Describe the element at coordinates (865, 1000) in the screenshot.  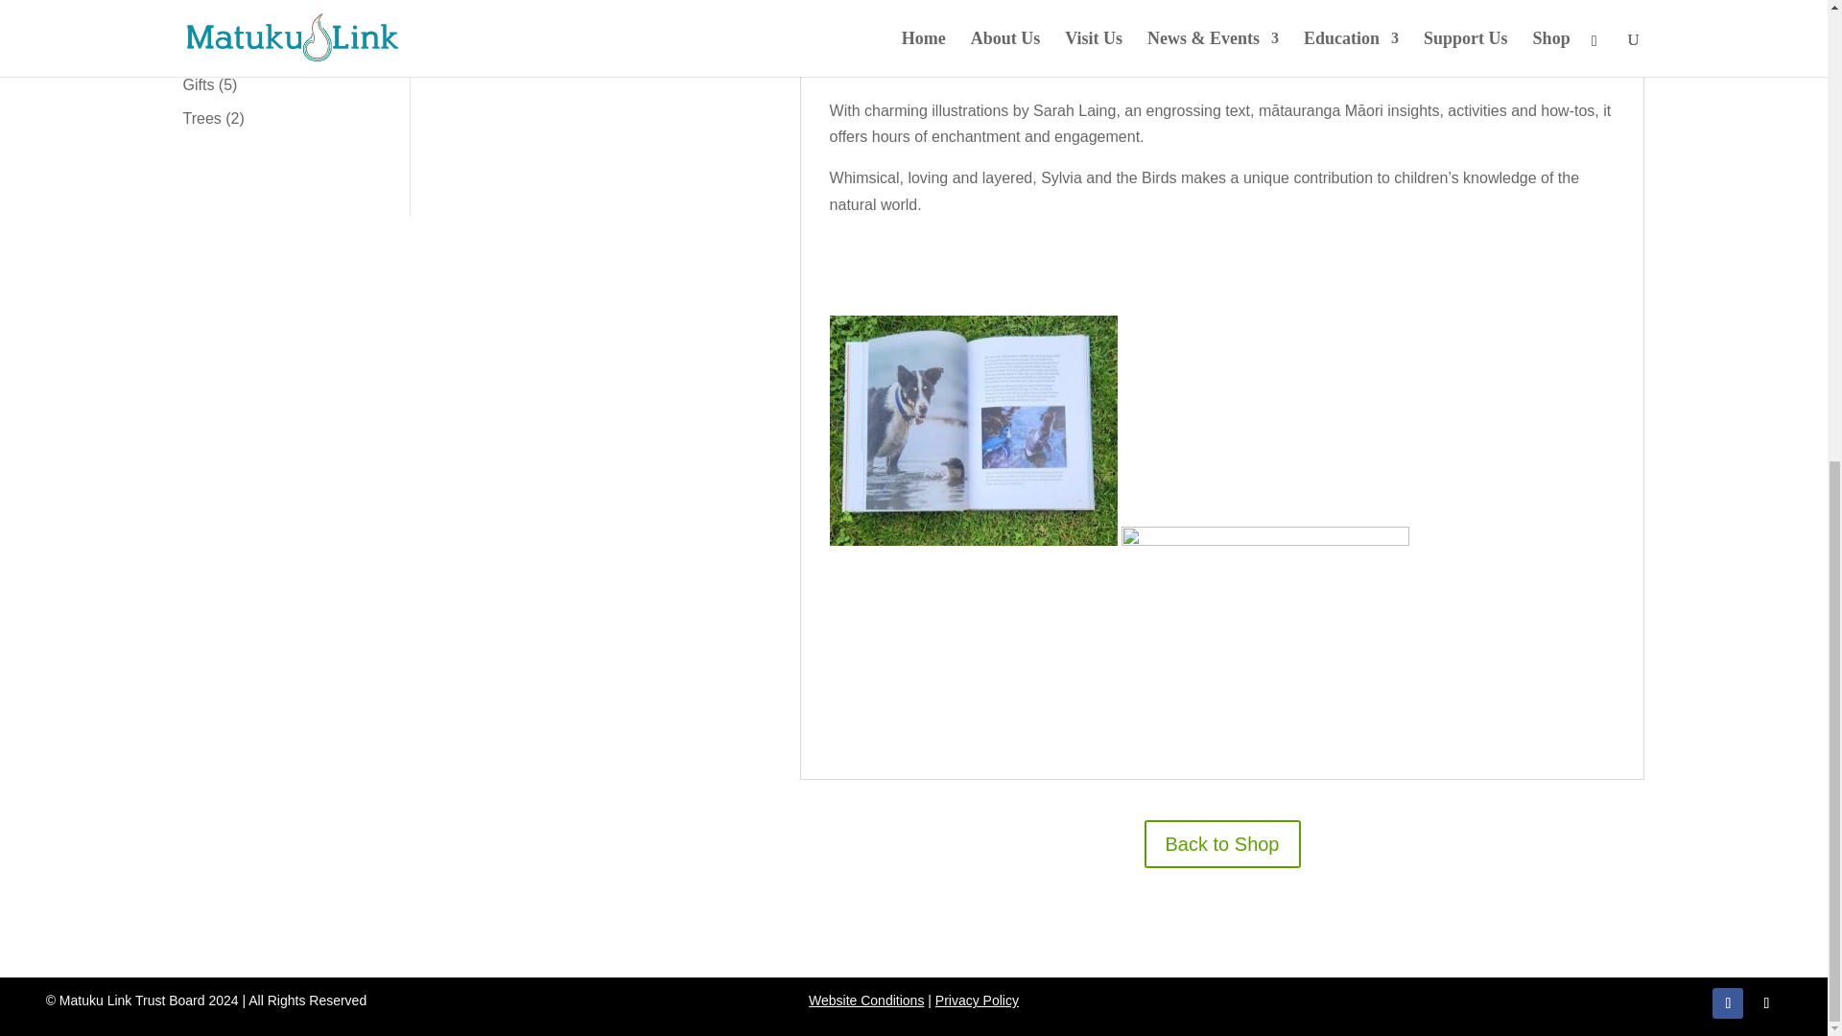
I see `Website Conditions` at that location.